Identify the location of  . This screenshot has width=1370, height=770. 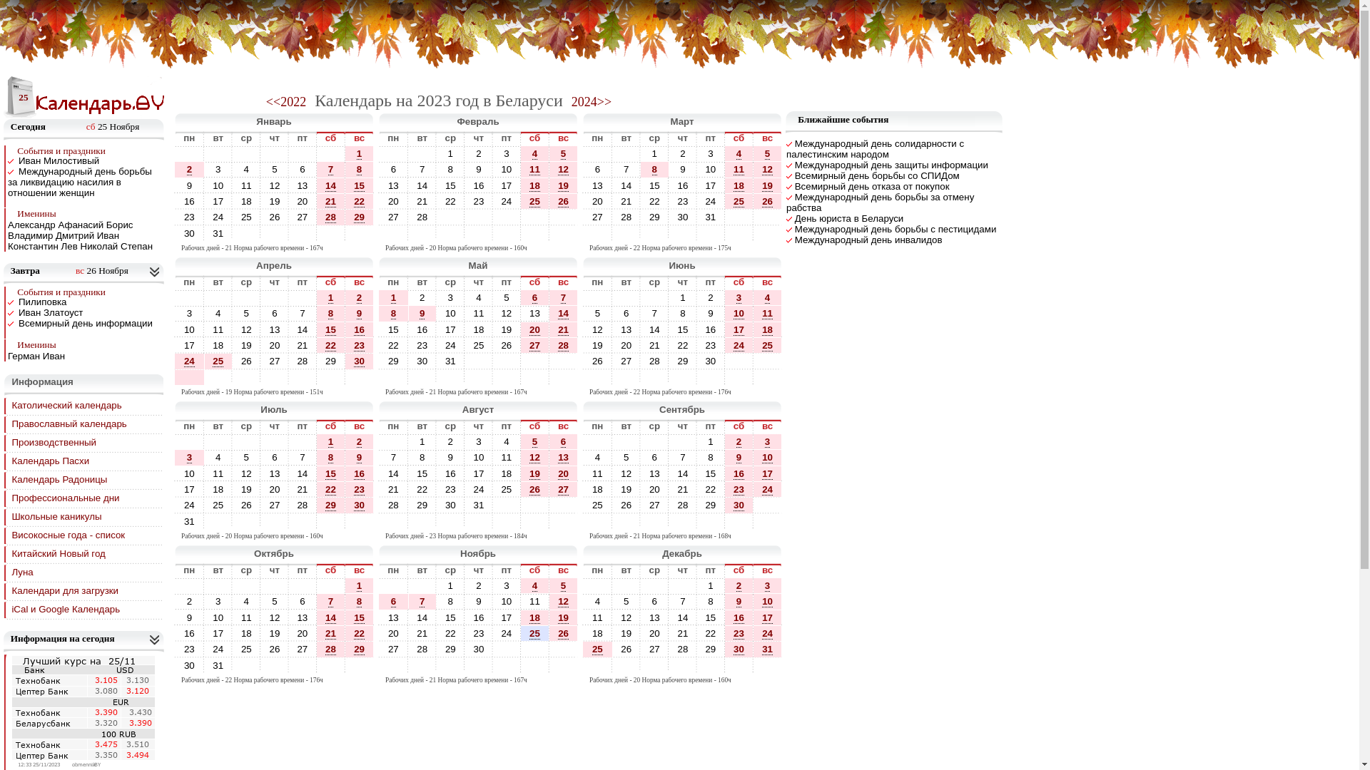
(626, 522).